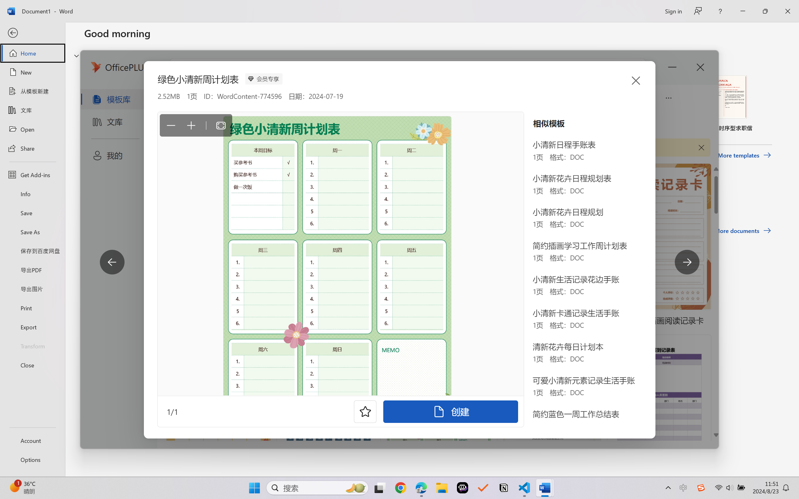 This screenshot has width=799, height=499. What do you see at coordinates (673, 11) in the screenshot?
I see `Sign in` at bounding box center [673, 11].